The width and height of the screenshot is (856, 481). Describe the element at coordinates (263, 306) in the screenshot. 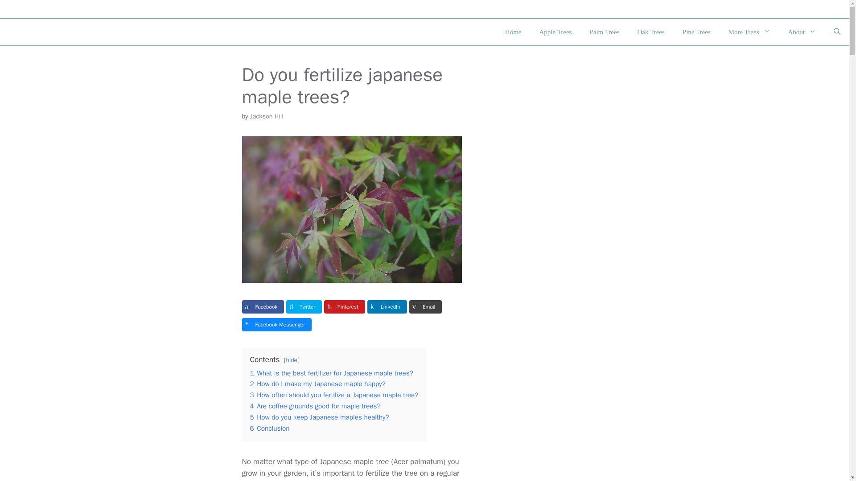

I see `Facebook` at that location.